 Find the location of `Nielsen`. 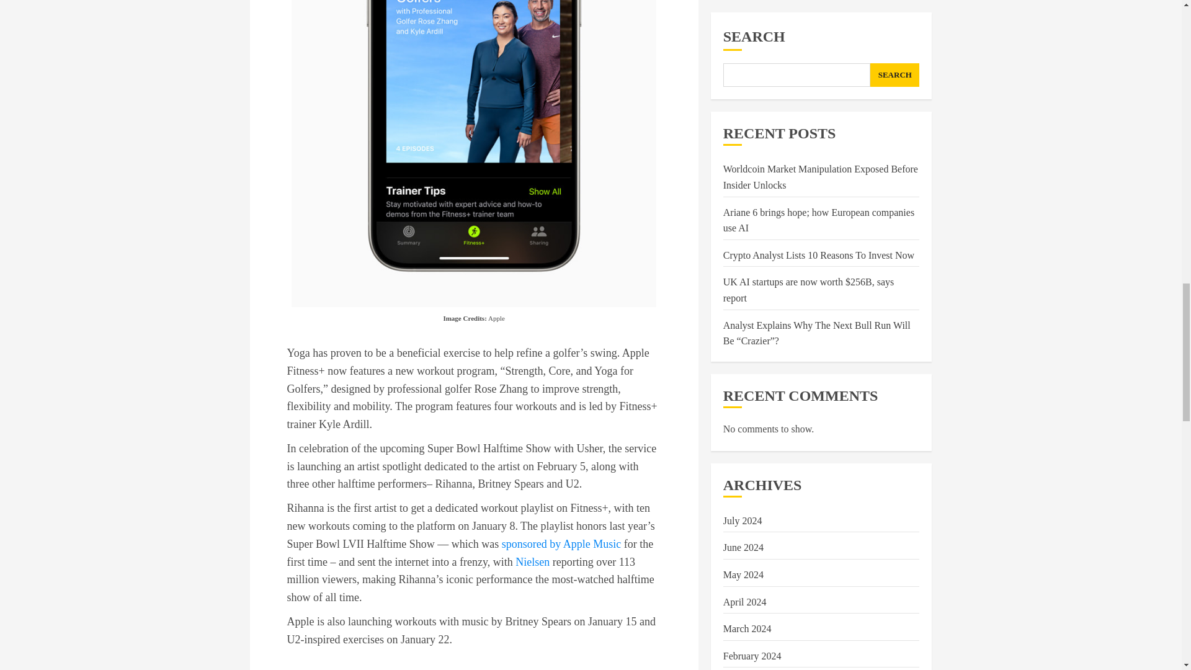

Nielsen is located at coordinates (532, 562).